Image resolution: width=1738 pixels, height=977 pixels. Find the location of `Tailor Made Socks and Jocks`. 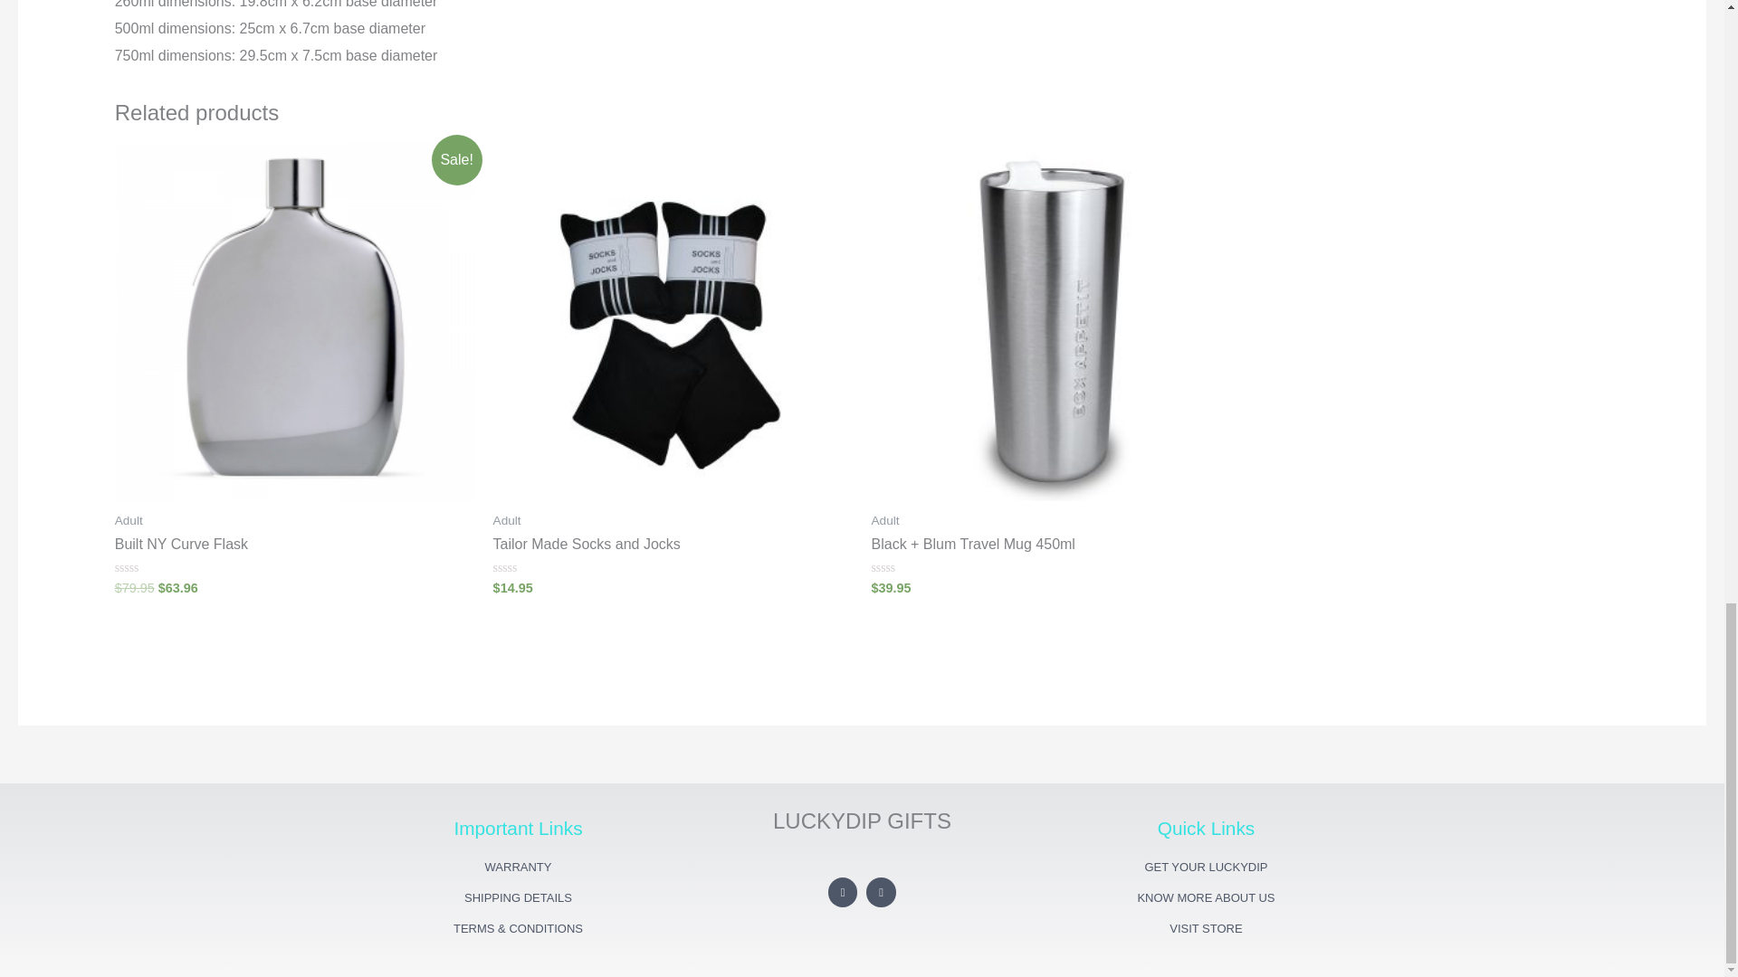

Tailor Made Socks and Jocks is located at coordinates (673, 545).